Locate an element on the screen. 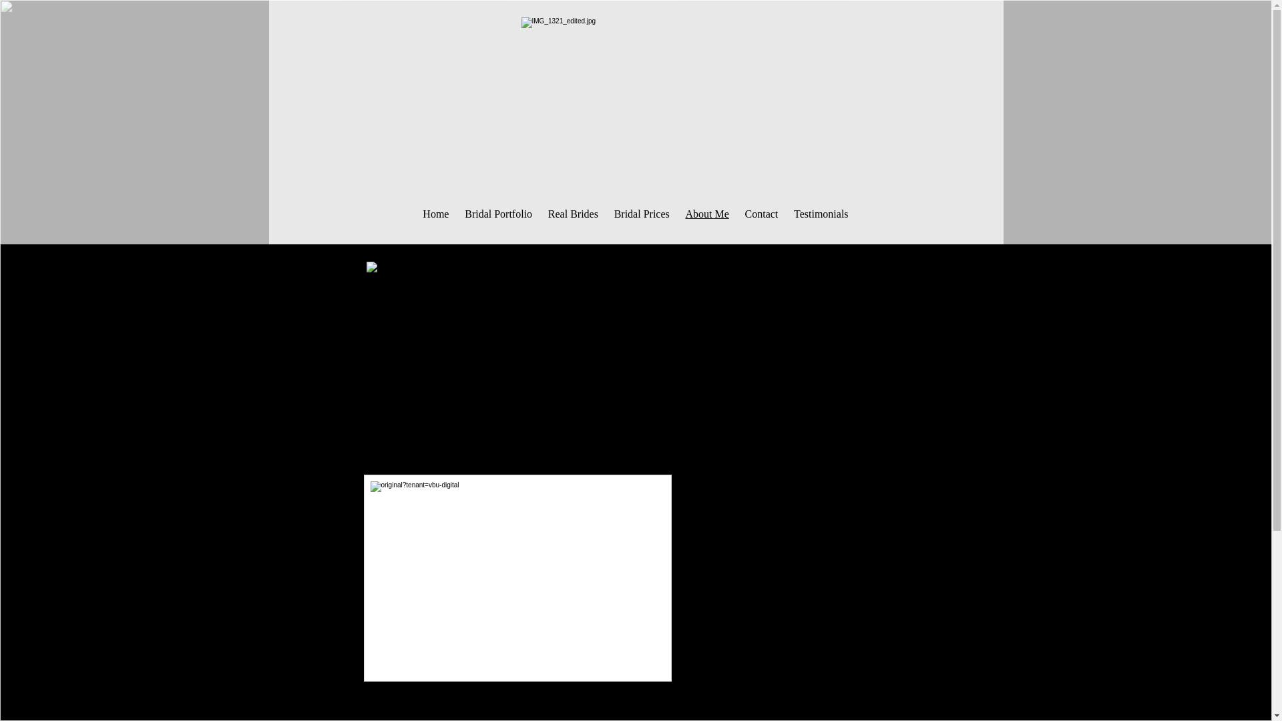 The width and height of the screenshot is (1282, 721). About Me is located at coordinates (708, 214).